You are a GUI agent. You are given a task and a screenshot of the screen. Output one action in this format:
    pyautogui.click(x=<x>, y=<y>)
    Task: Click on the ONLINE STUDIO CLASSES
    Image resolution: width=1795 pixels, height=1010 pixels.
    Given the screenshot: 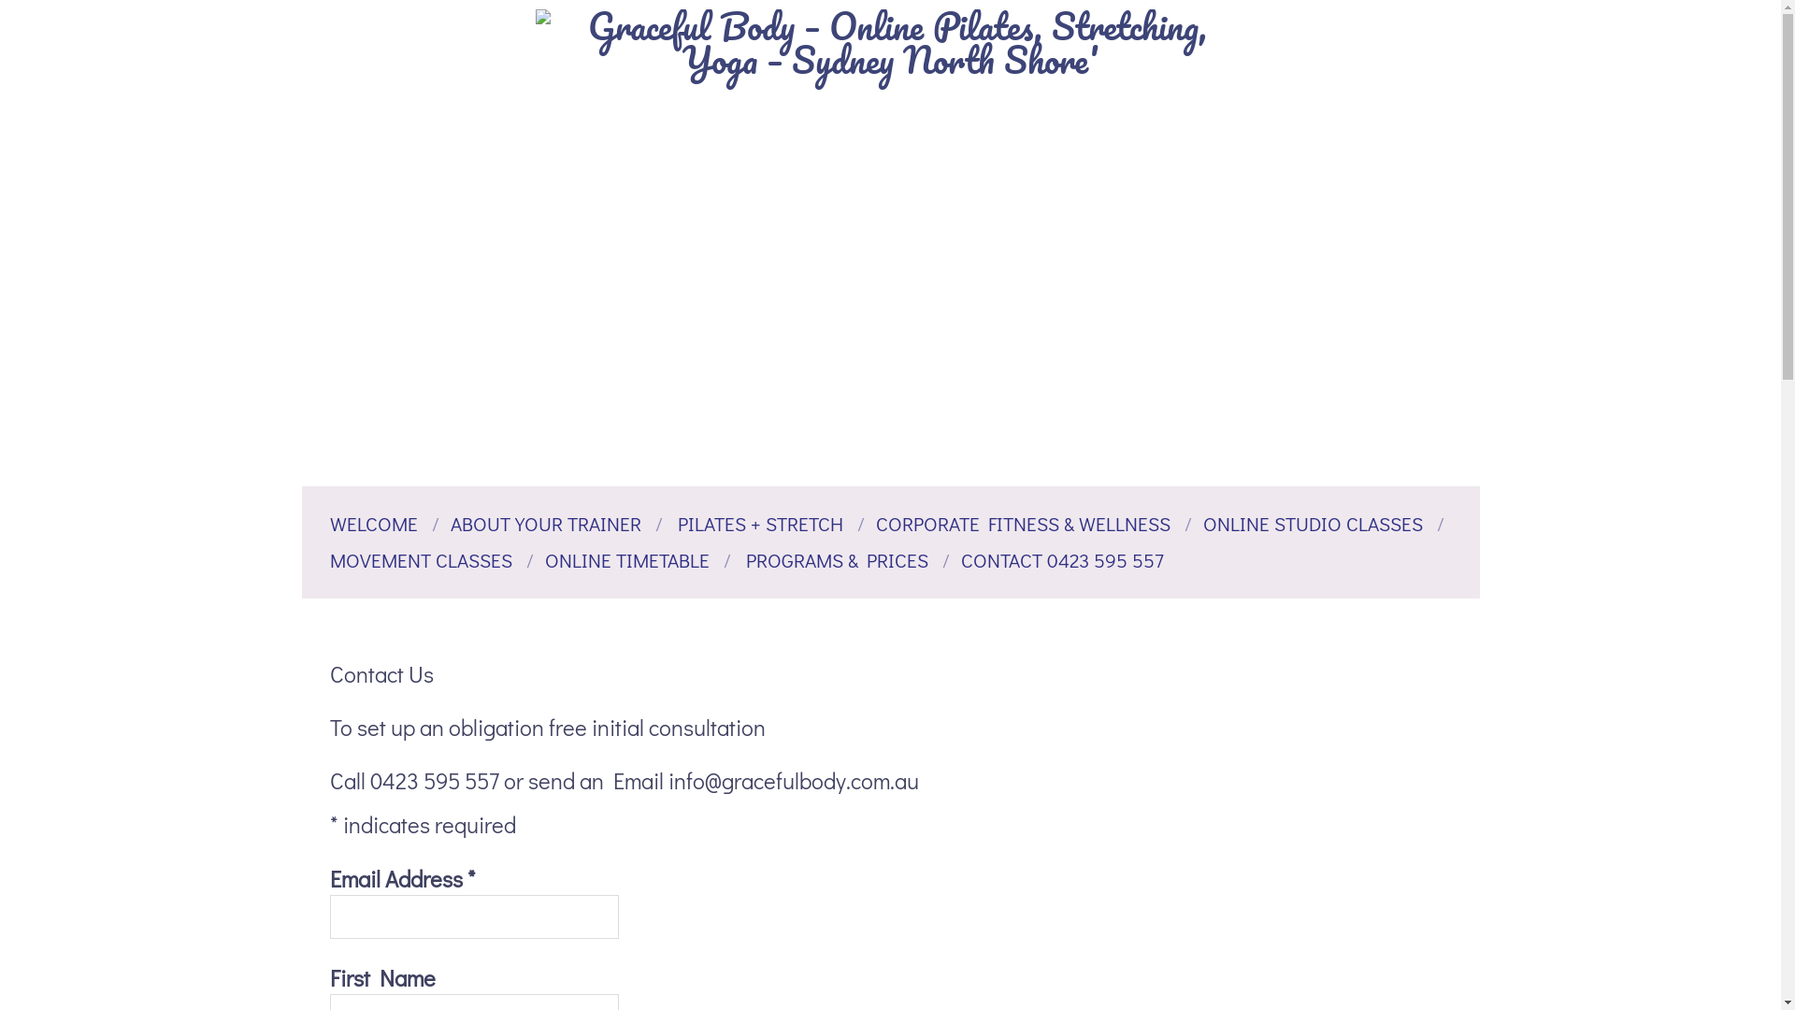 What is the action you would take?
    pyautogui.click(x=1313, y=524)
    